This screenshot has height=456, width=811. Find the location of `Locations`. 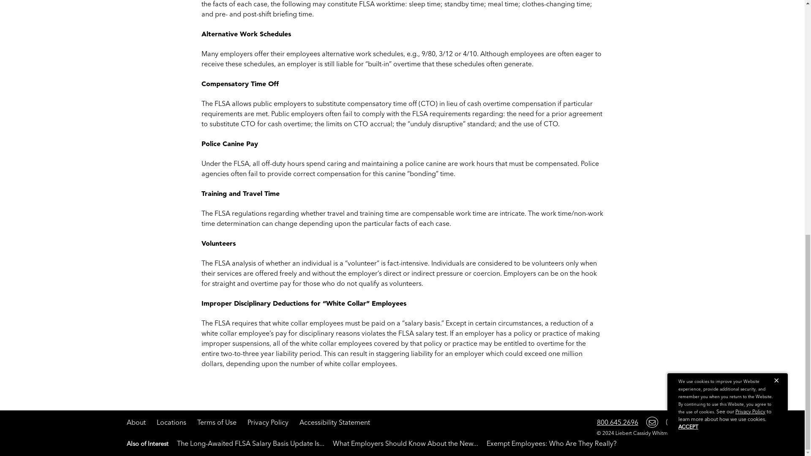

Locations is located at coordinates (171, 422).